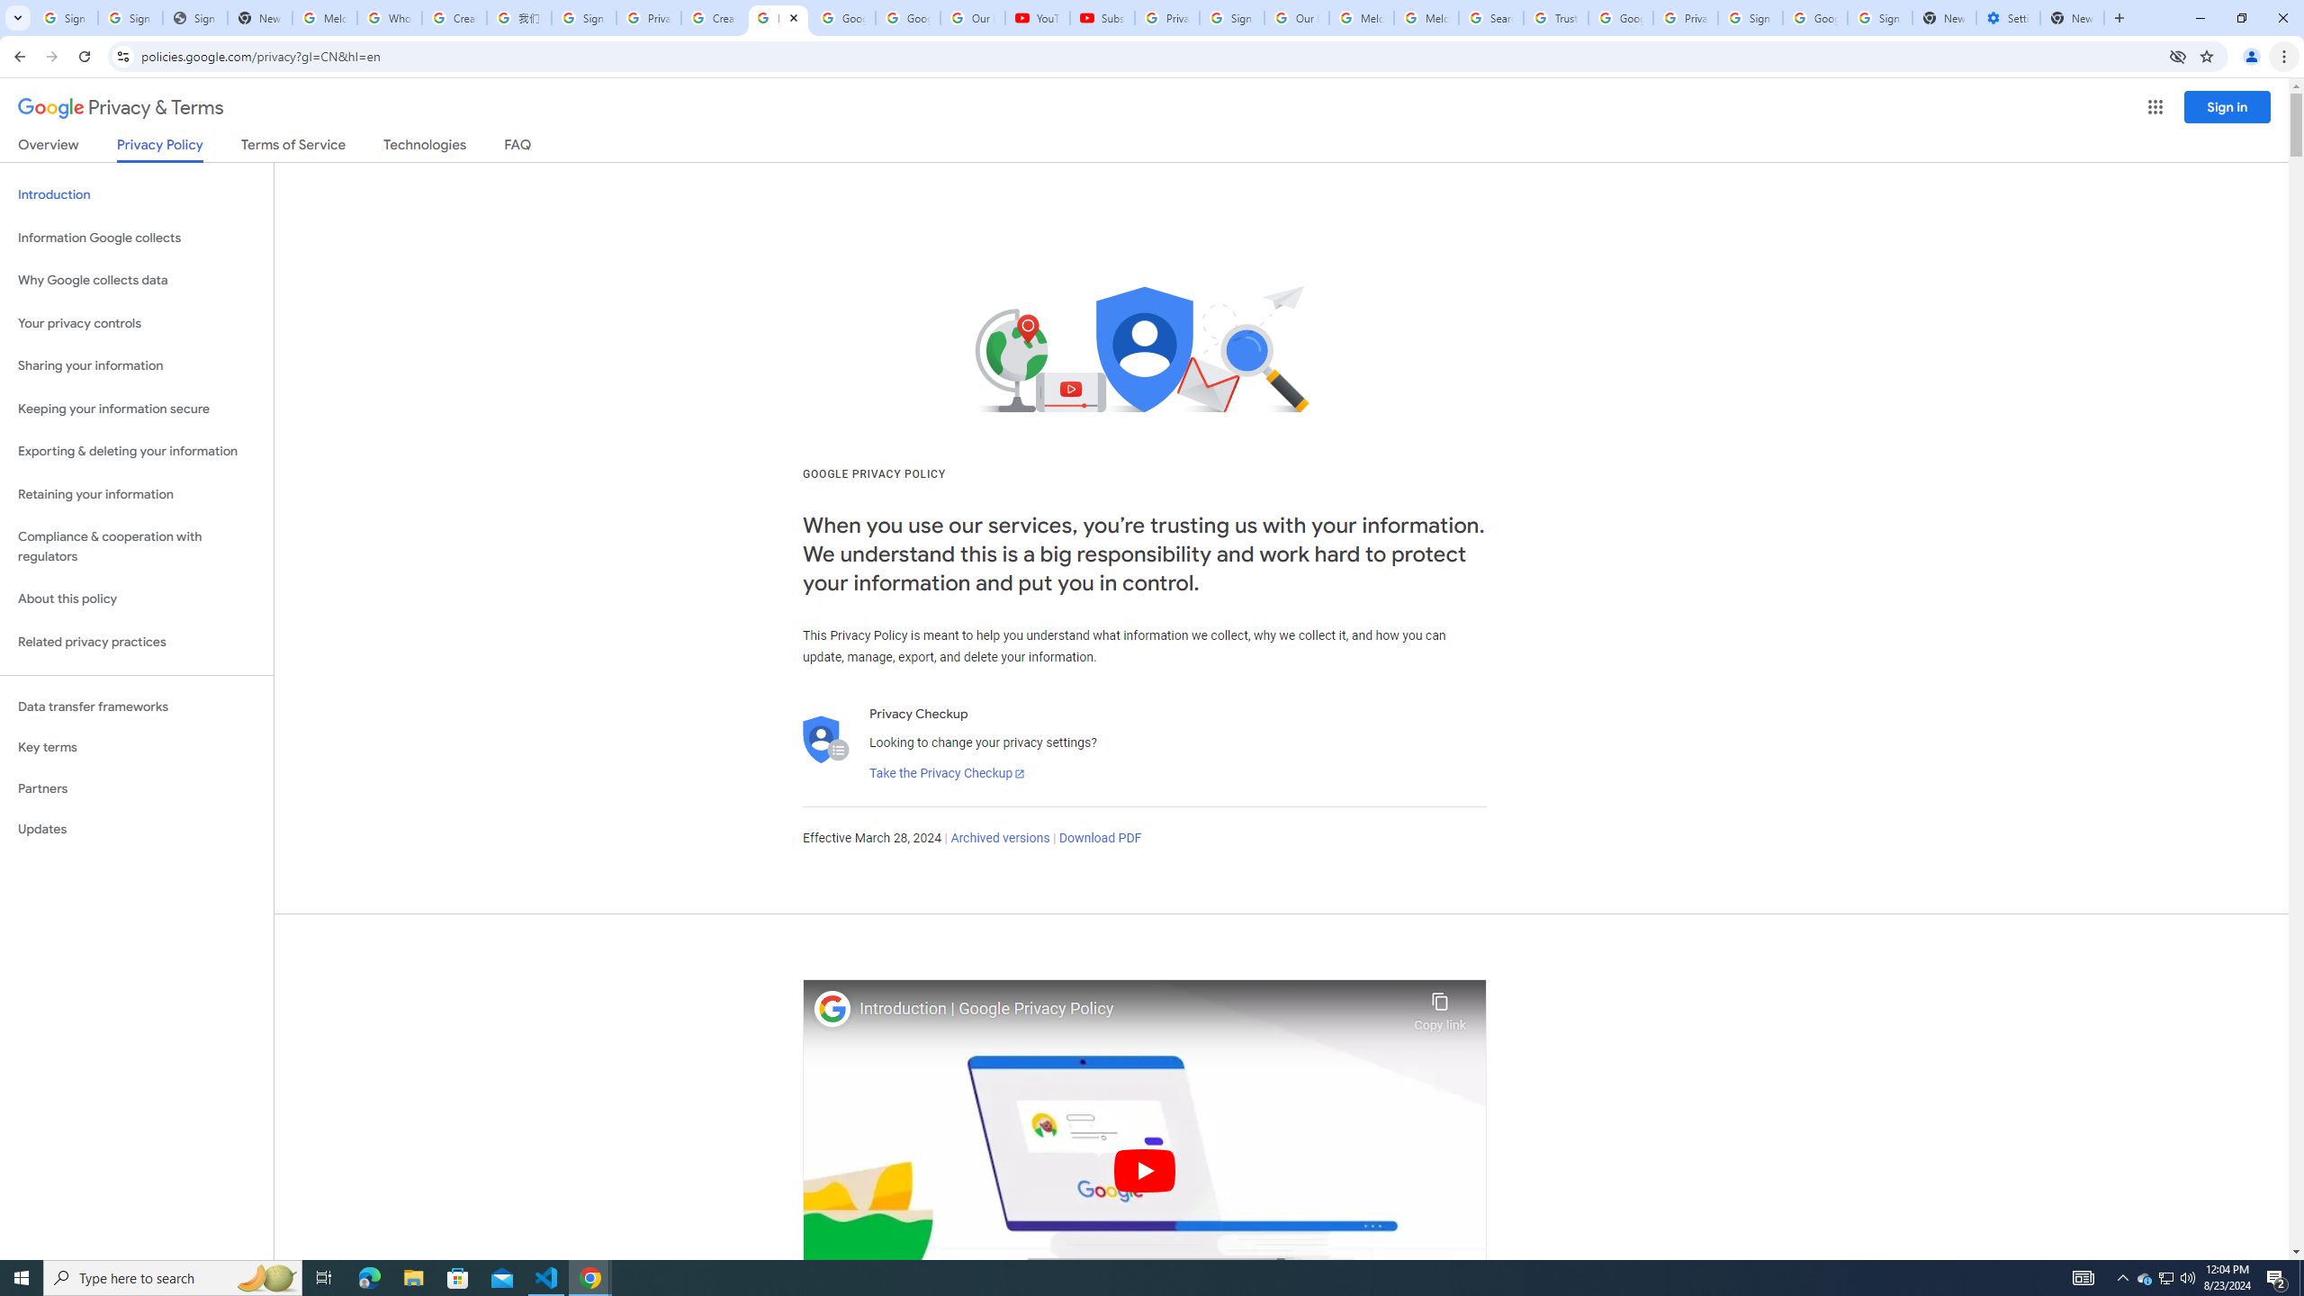  I want to click on Photo image of Google, so click(832, 1008).